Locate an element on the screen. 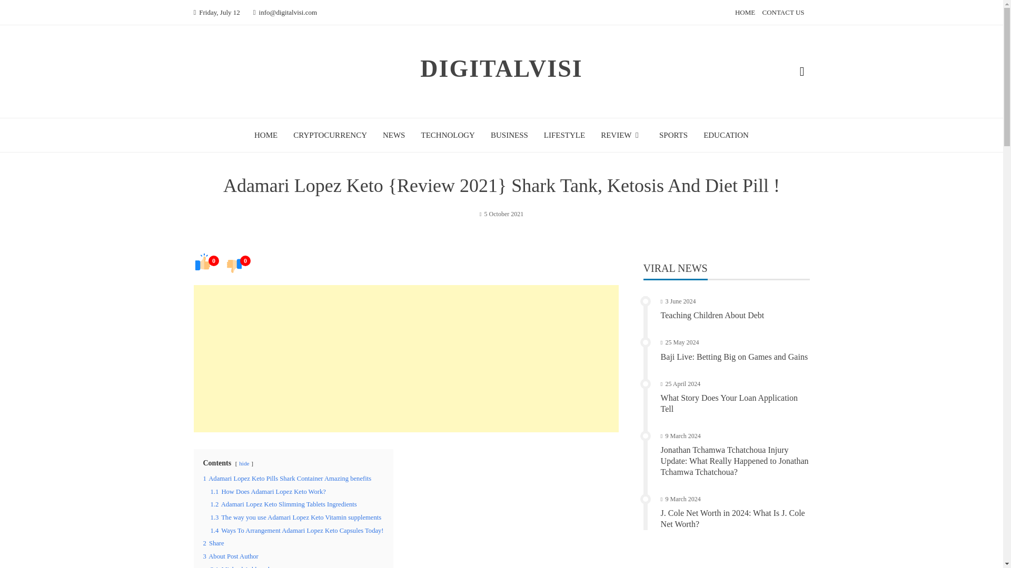 Image resolution: width=1011 pixels, height=568 pixels. TECHNOLOGY is located at coordinates (448, 135).